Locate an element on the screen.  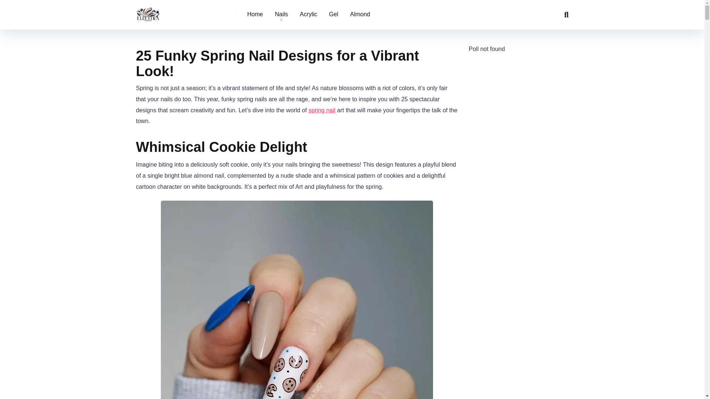
Almond is located at coordinates (360, 15).